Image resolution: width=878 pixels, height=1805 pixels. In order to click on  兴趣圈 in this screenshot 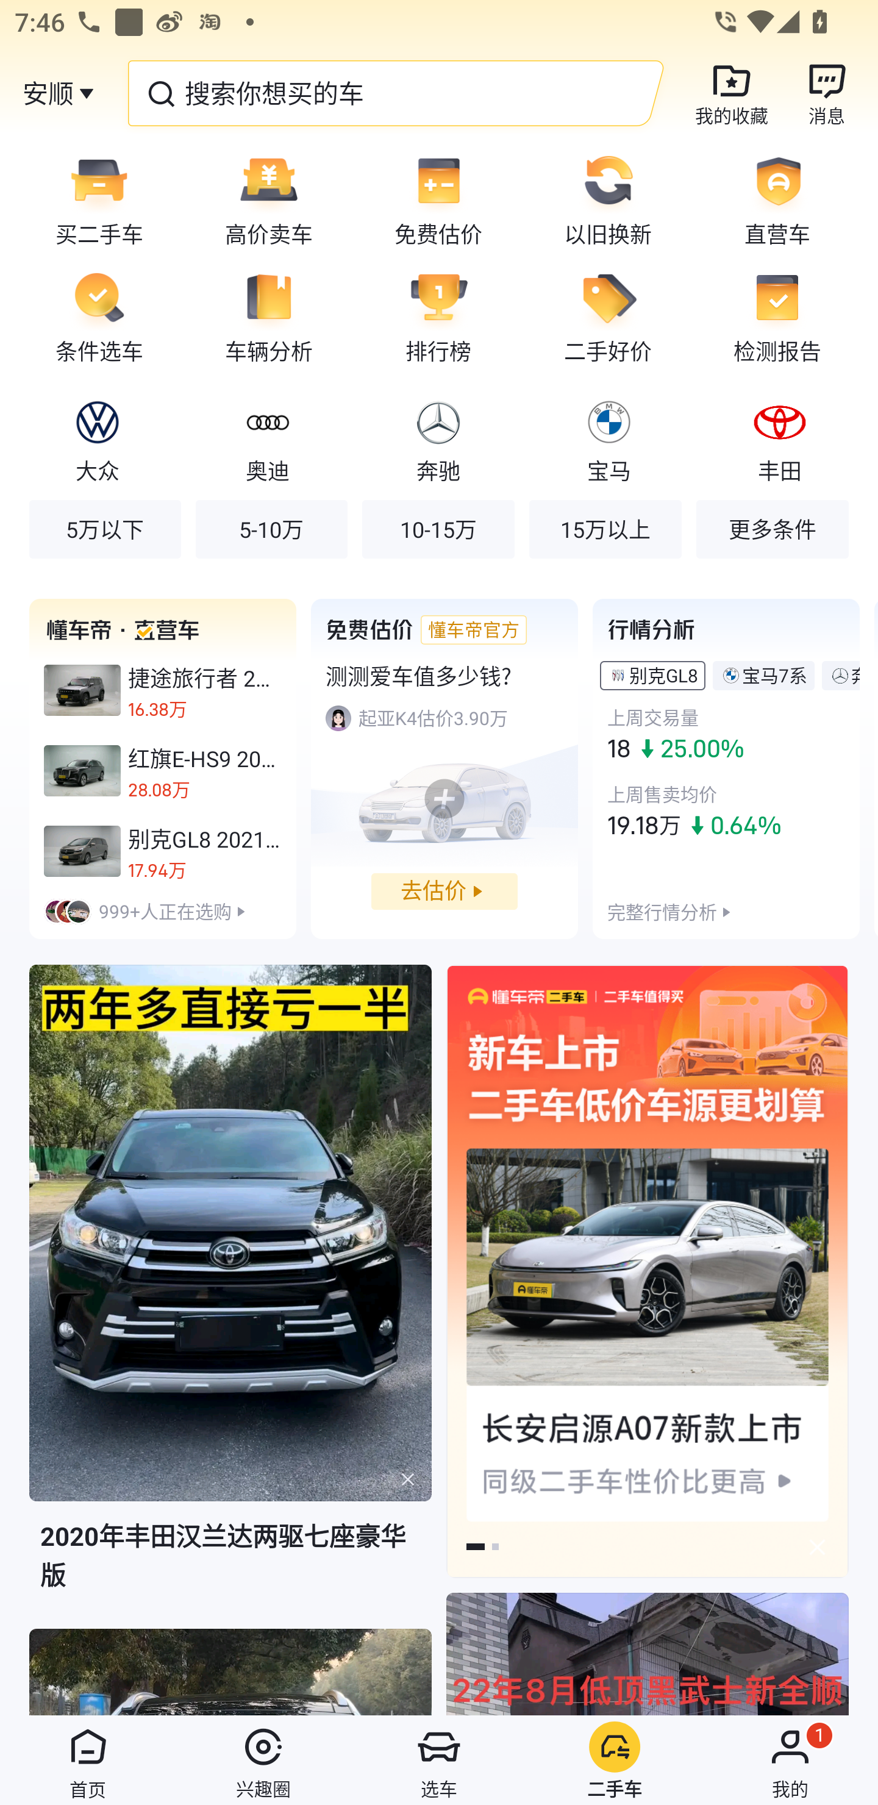, I will do `click(263, 1760)`.